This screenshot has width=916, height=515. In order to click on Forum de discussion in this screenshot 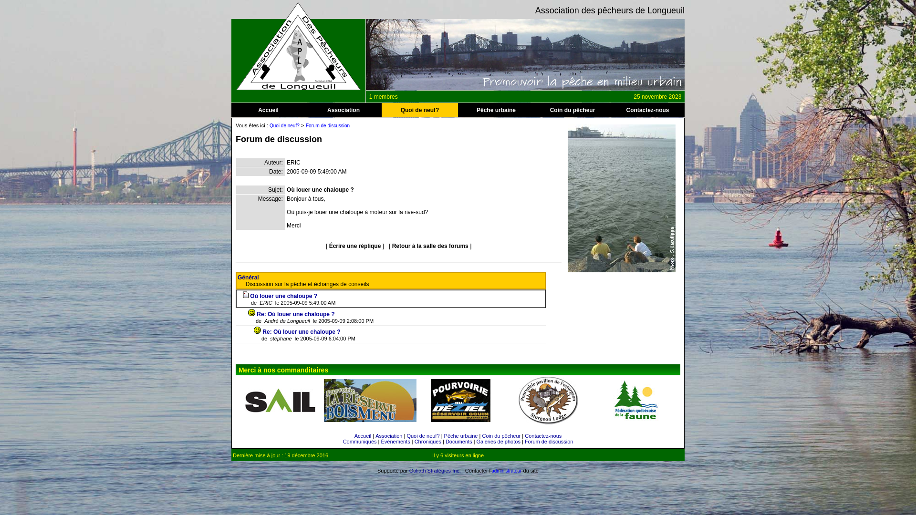, I will do `click(328, 126)`.